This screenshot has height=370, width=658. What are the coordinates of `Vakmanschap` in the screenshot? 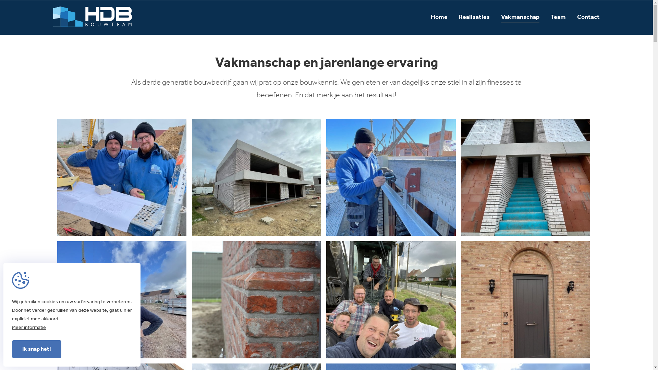 It's located at (520, 18).